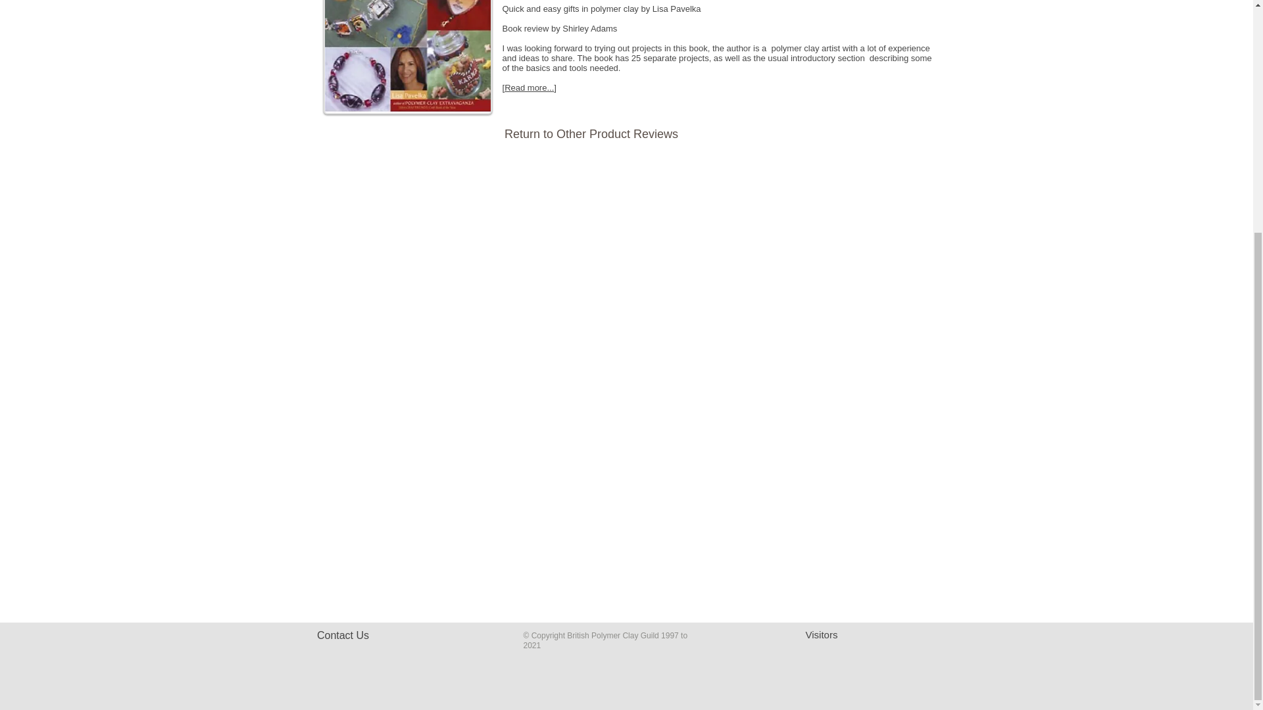 The width and height of the screenshot is (1263, 710). Describe the element at coordinates (342, 636) in the screenshot. I see `Contact Us` at that location.